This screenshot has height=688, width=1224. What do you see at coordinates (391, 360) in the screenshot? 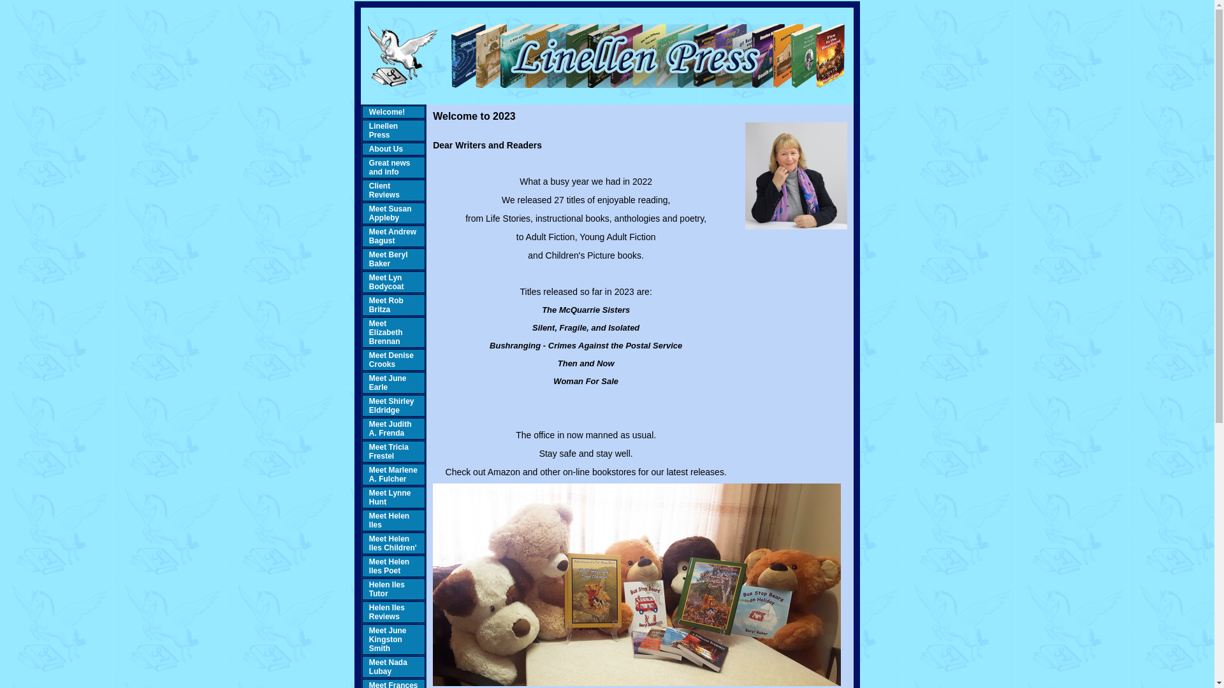
I see `Meet Denise Crooks` at bounding box center [391, 360].